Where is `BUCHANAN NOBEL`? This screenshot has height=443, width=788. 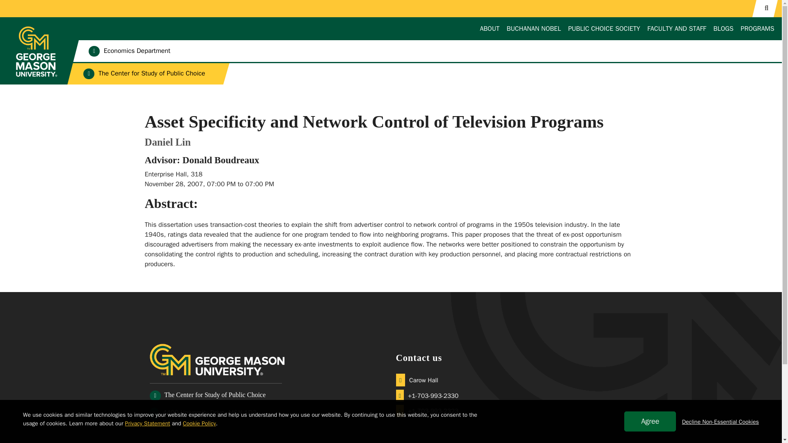 BUCHANAN NOBEL is located at coordinates (534, 29).